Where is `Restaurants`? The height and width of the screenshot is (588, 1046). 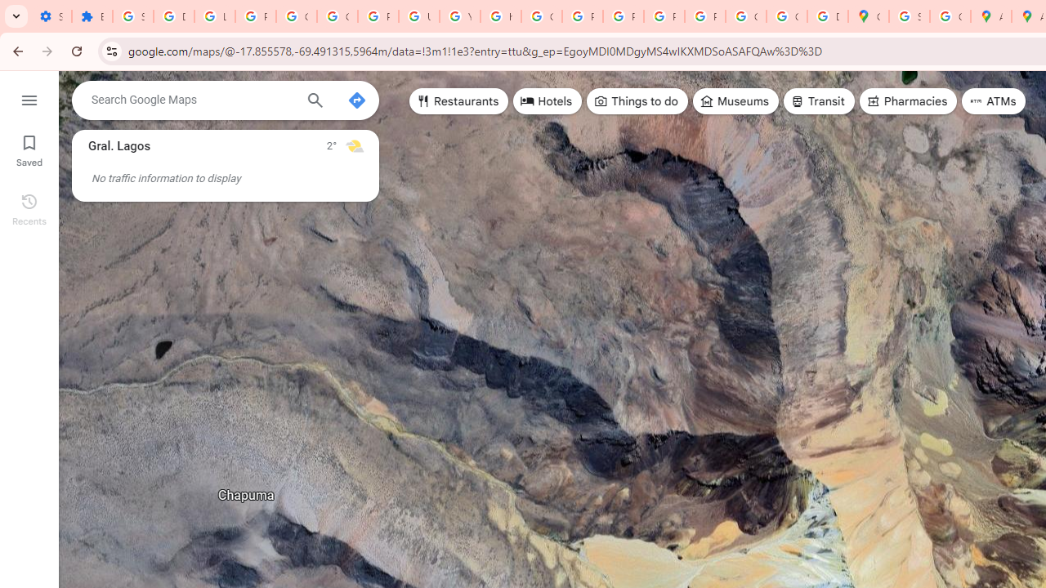 Restaurants is located at coordinates (459, 101).